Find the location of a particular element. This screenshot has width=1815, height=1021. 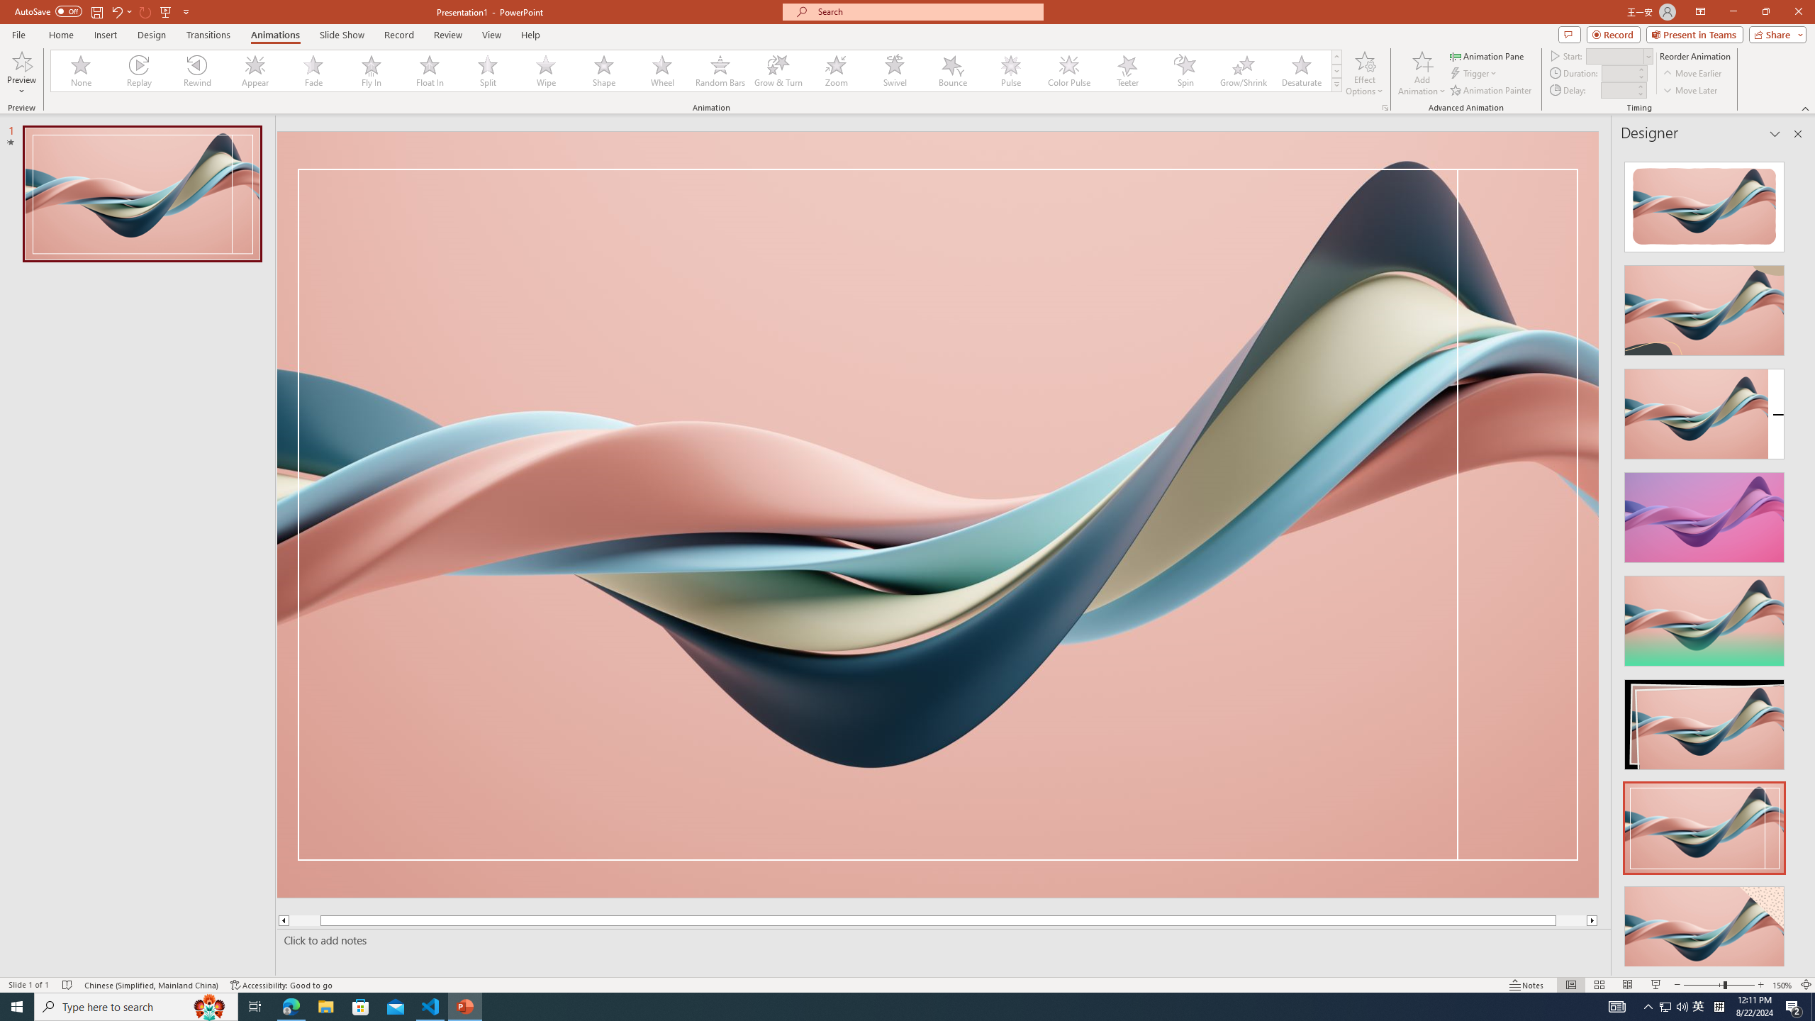

Pulse is located at coordinates (1010, 71).